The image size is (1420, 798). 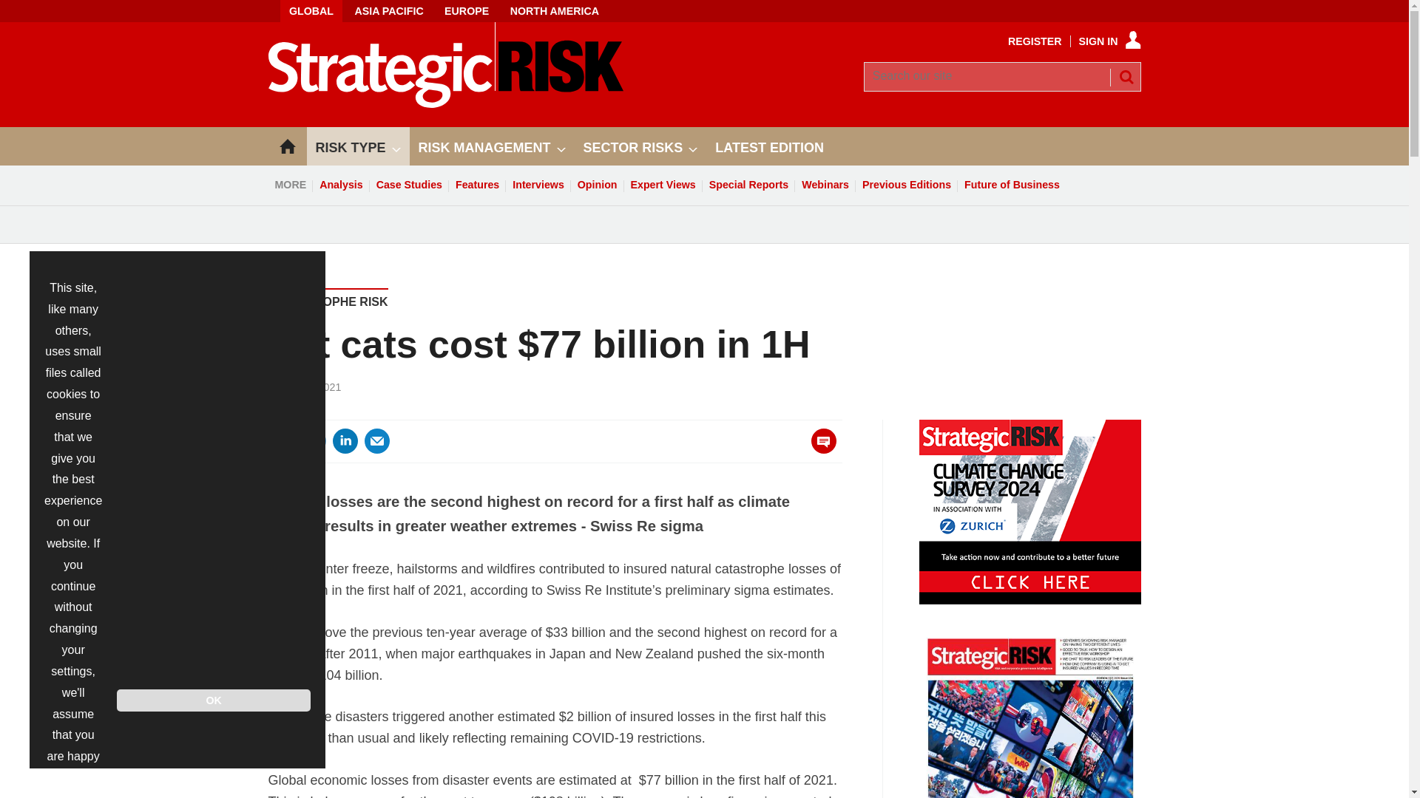 What do you see at coordinates (213, 700) in the screenshot?
I see `OK` at bounding box center [213, 700].